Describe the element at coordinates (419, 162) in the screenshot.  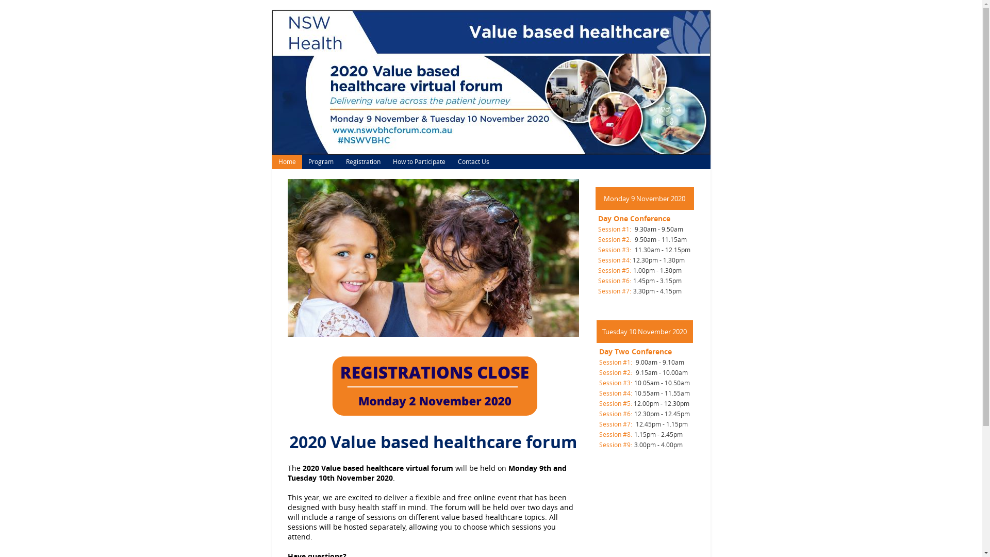
I see `How to Participate` at that location.